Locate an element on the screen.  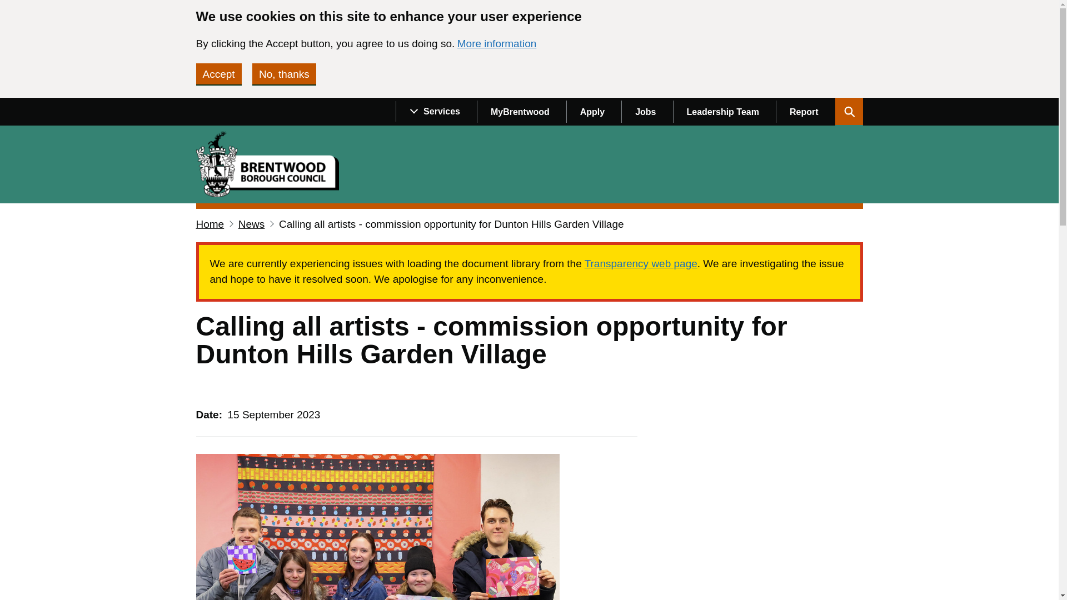
Skip to main content is located at coordinates (8, 103).